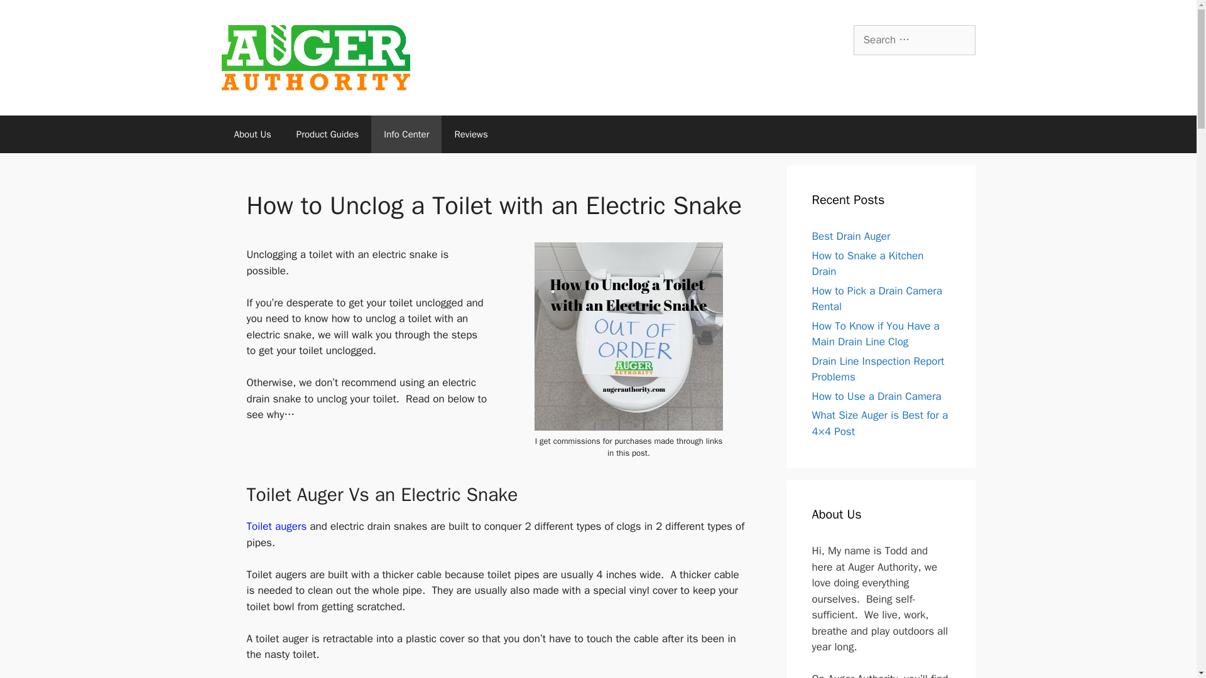 The width and height of the screenshot is (1206, 678). Describe the element at coordinates (877, 299) in the screenshot. I see `How to Pick a Drain Camera Rental` at that location.